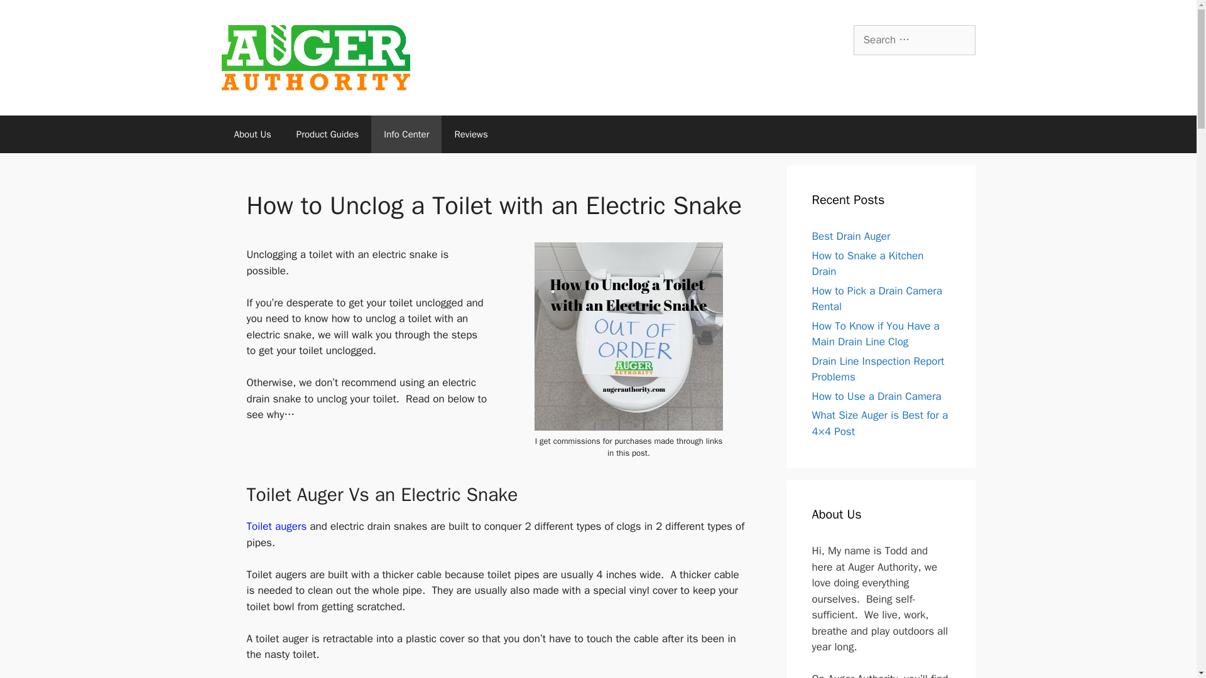 The width and height of the screenshot is (1206, 678). Describe the element at coordinates (877, 299) in the screenshot. I see `How to Pick a Drain Camera Rental` at that location.